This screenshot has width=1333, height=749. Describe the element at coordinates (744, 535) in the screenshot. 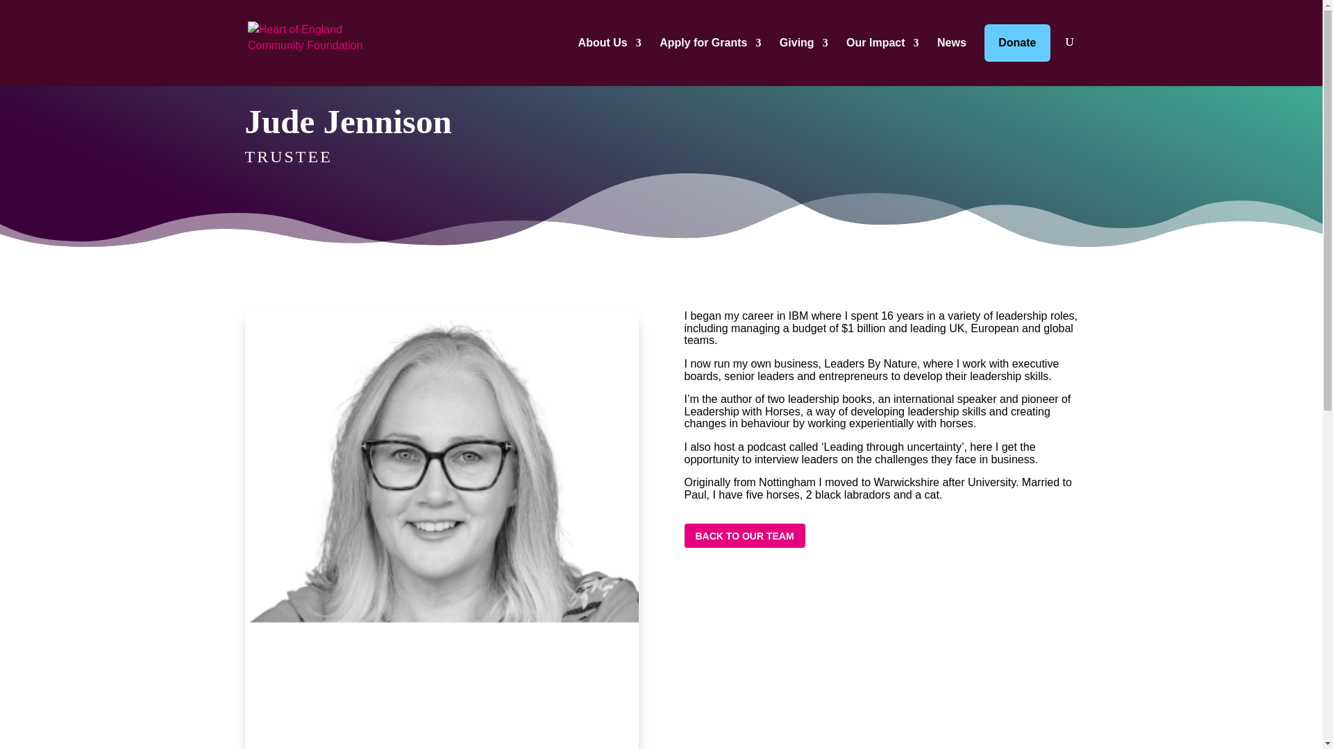

I see `BACK TO OUR TEAM` at that location.